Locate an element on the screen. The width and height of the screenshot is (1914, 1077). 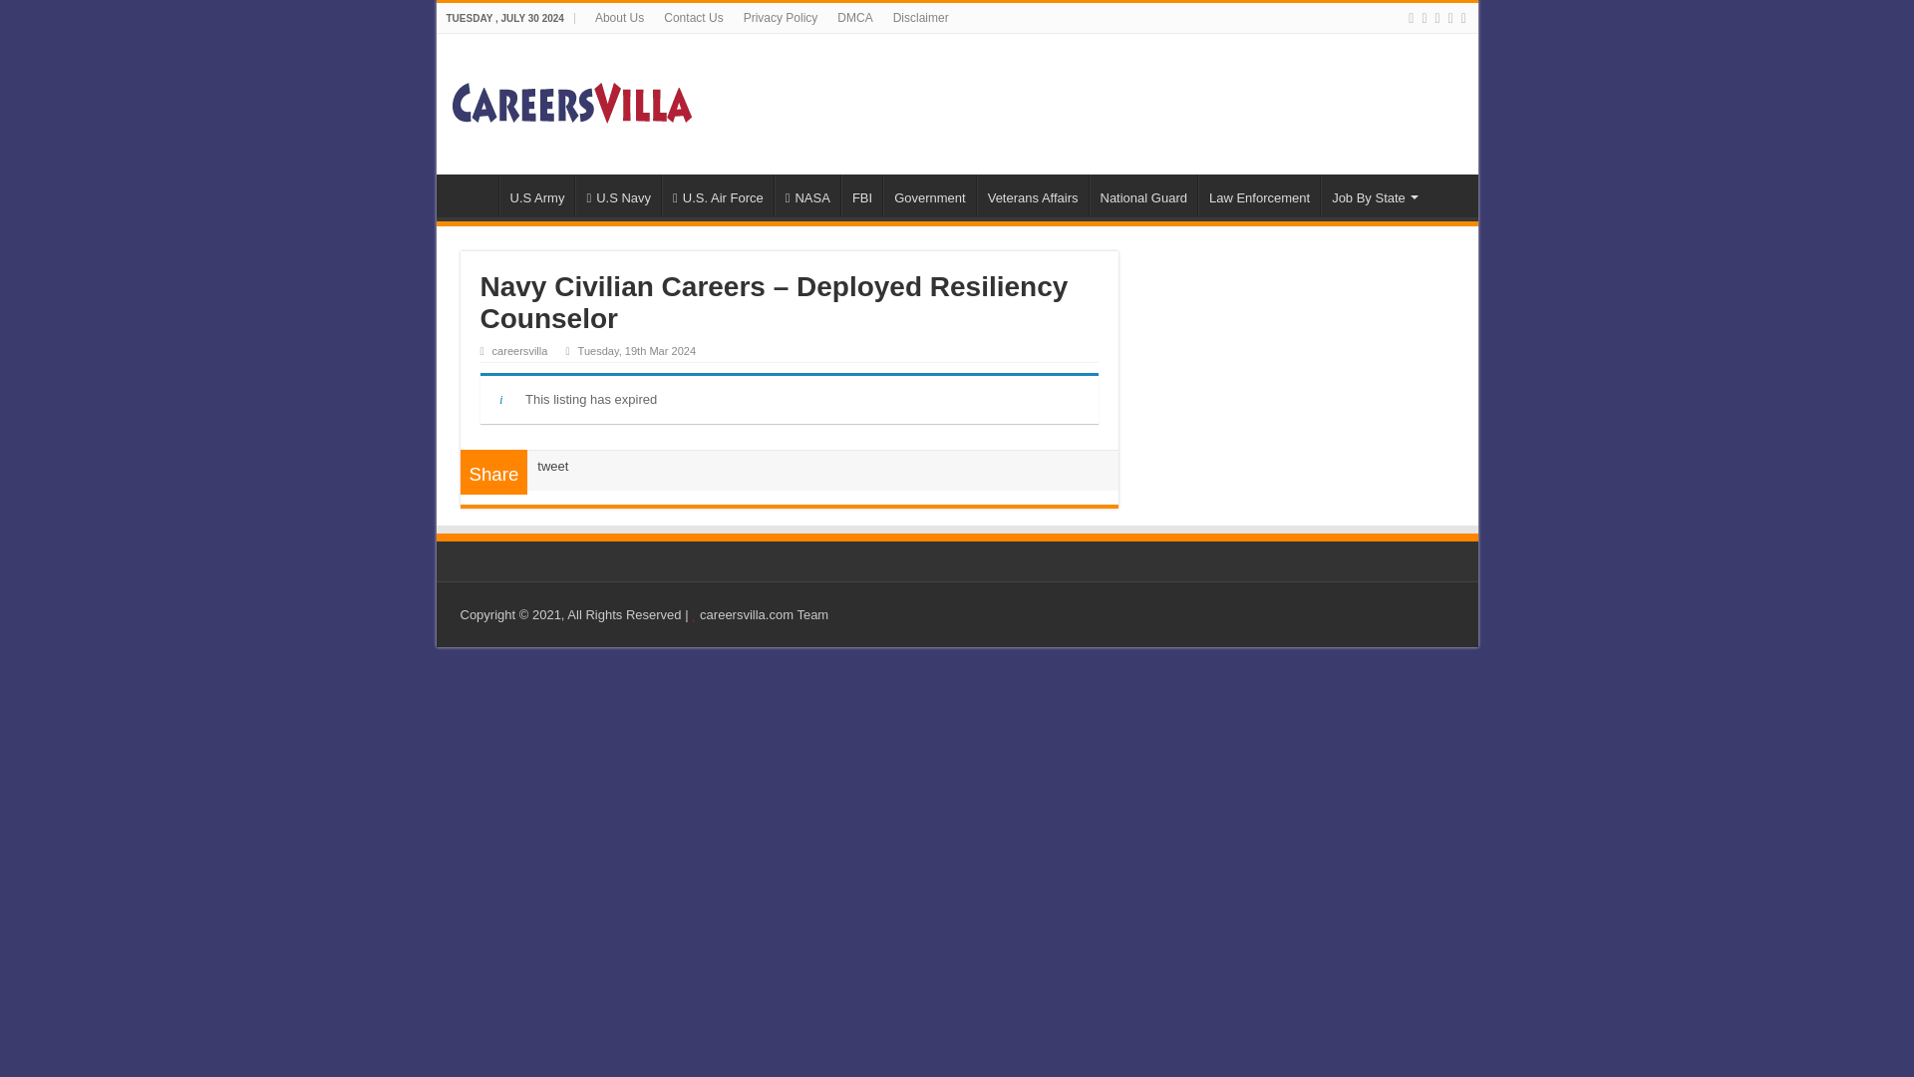
U.S. Air Force is located at coordinates (718, 195).